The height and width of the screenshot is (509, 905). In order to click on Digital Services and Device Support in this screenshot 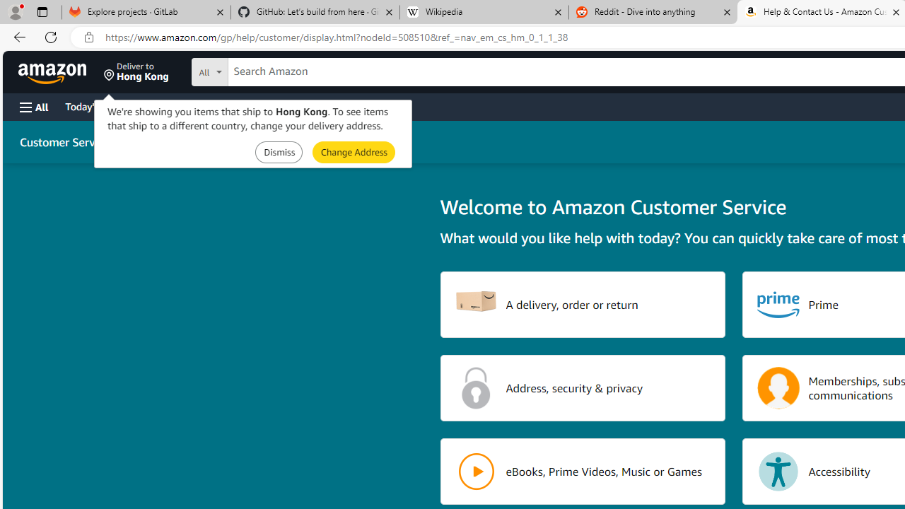, I will do `click(284, 141)`.